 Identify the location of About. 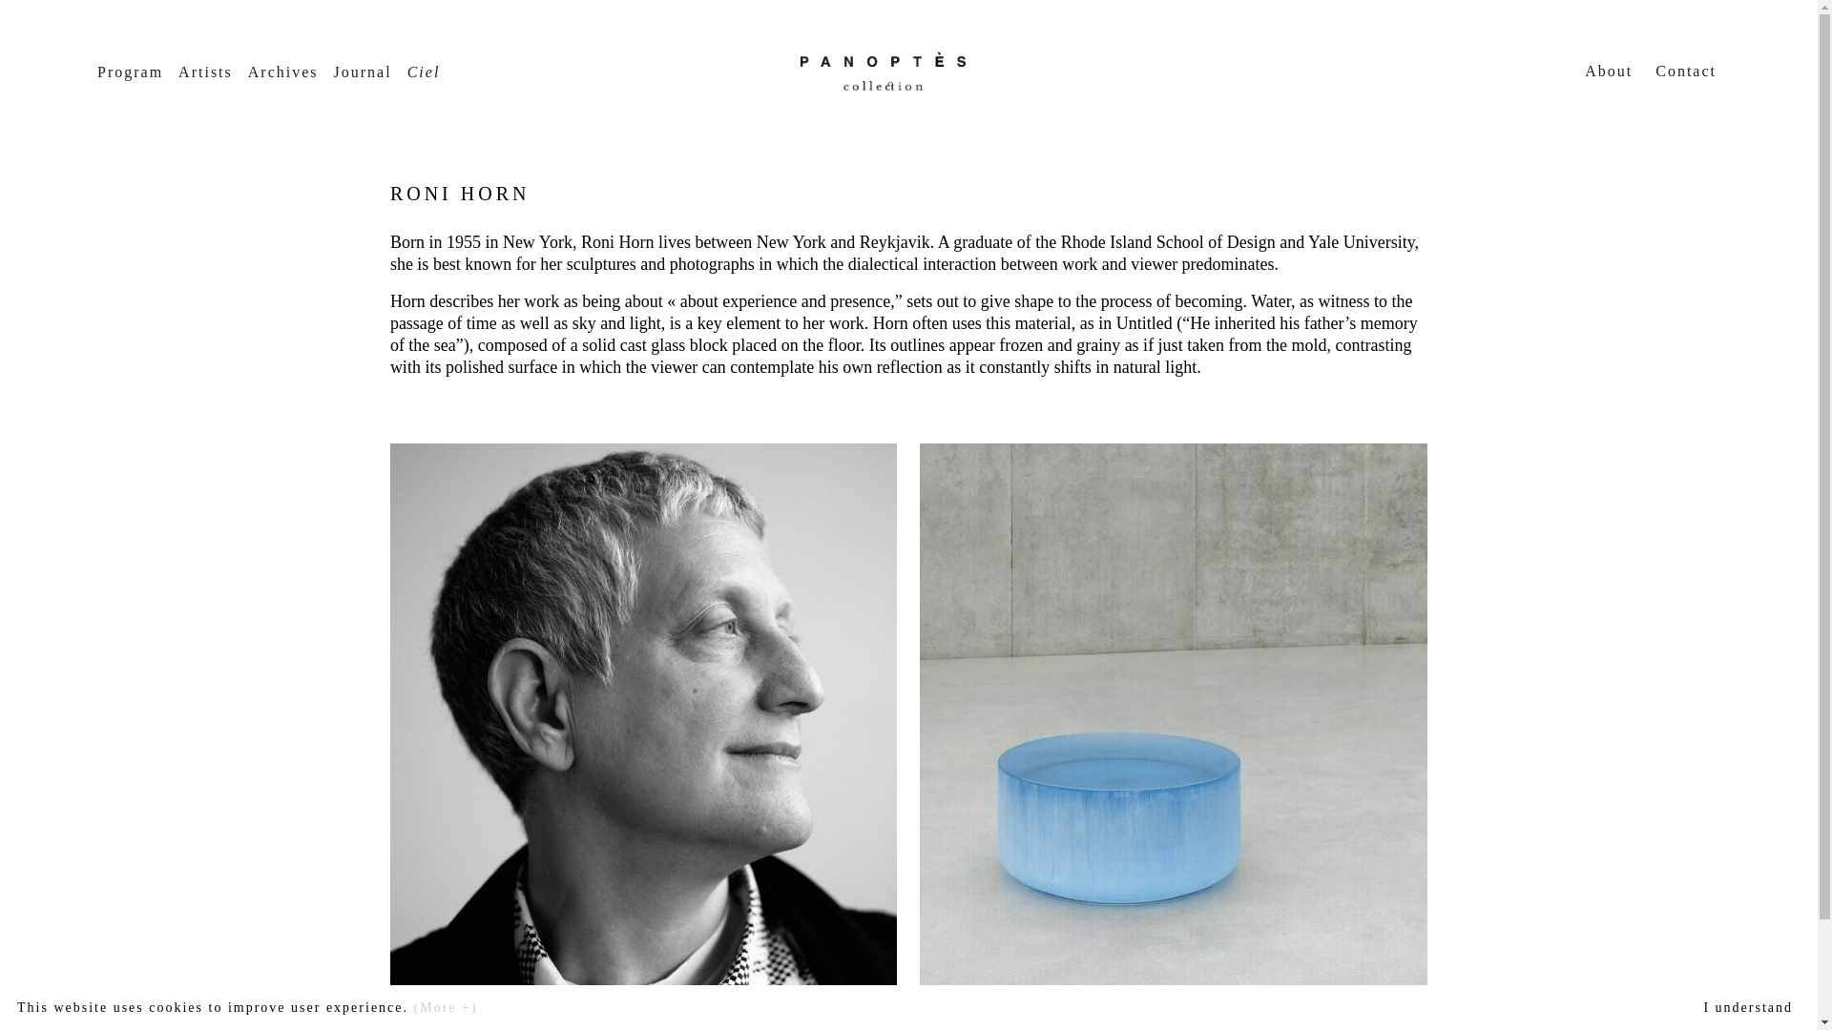
(1609, 71).